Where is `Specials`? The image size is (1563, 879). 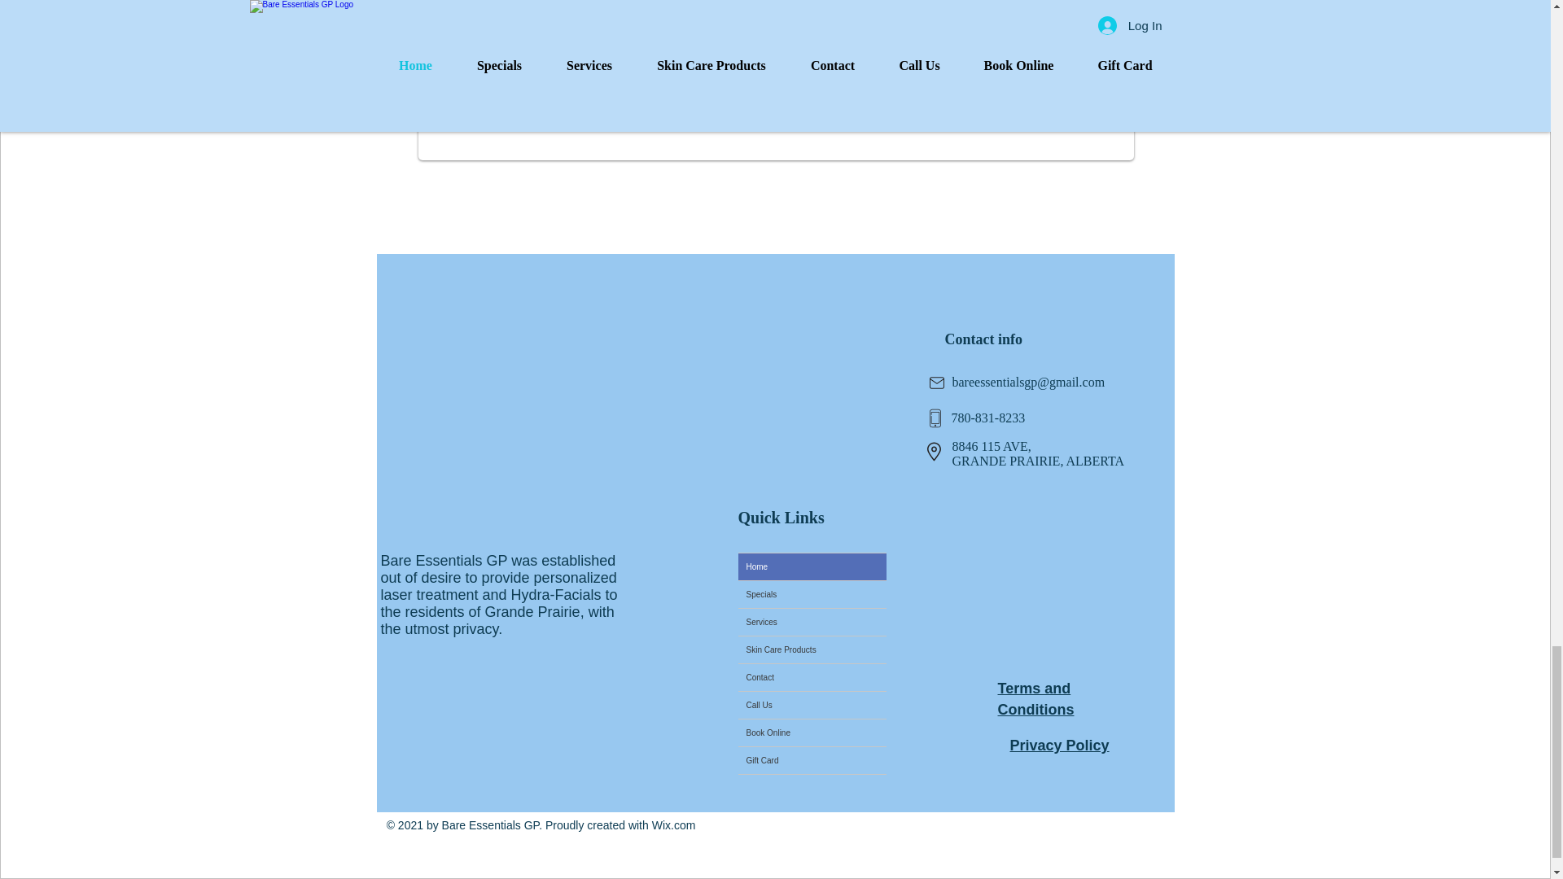 Specials is located at coordinates (812, 594).